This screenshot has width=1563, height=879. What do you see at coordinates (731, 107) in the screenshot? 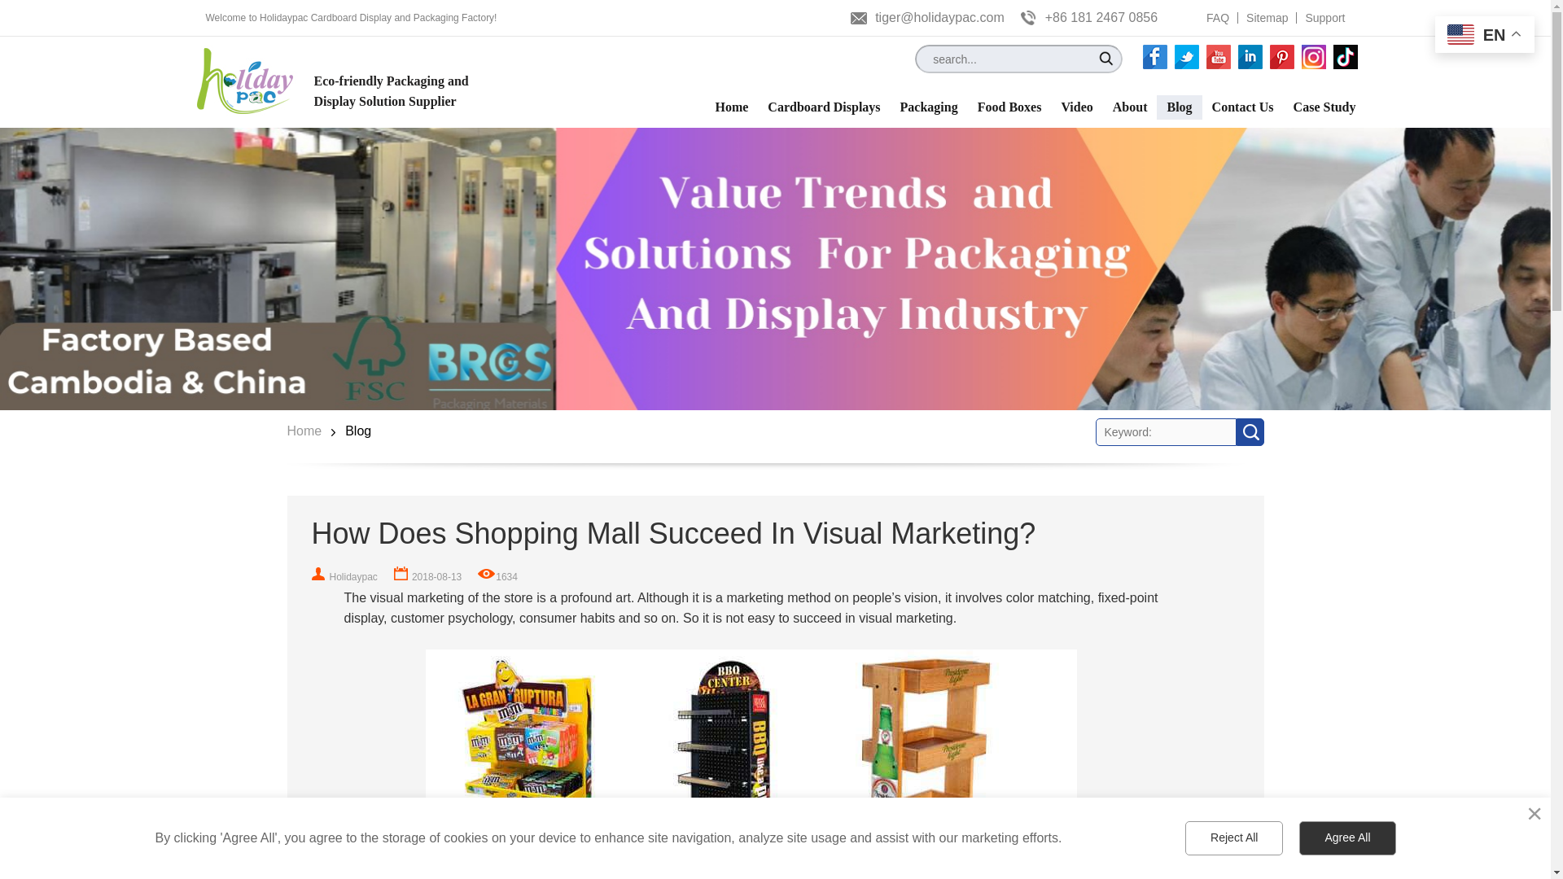
I see `Home` at bounding box center [731, 107].